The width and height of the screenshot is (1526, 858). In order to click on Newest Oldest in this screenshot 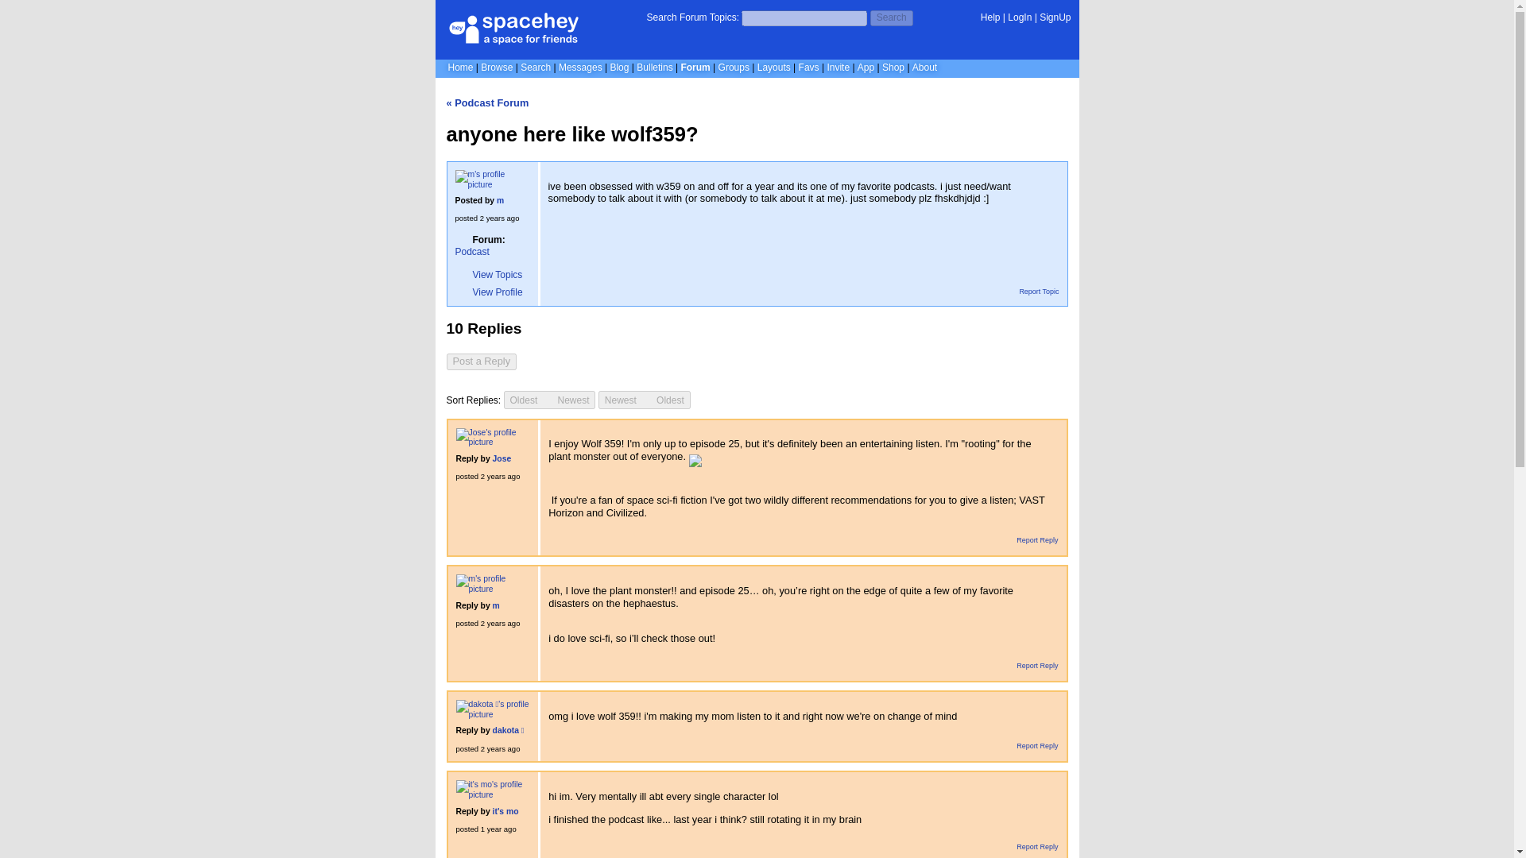, I will do `click(644, 400)`.